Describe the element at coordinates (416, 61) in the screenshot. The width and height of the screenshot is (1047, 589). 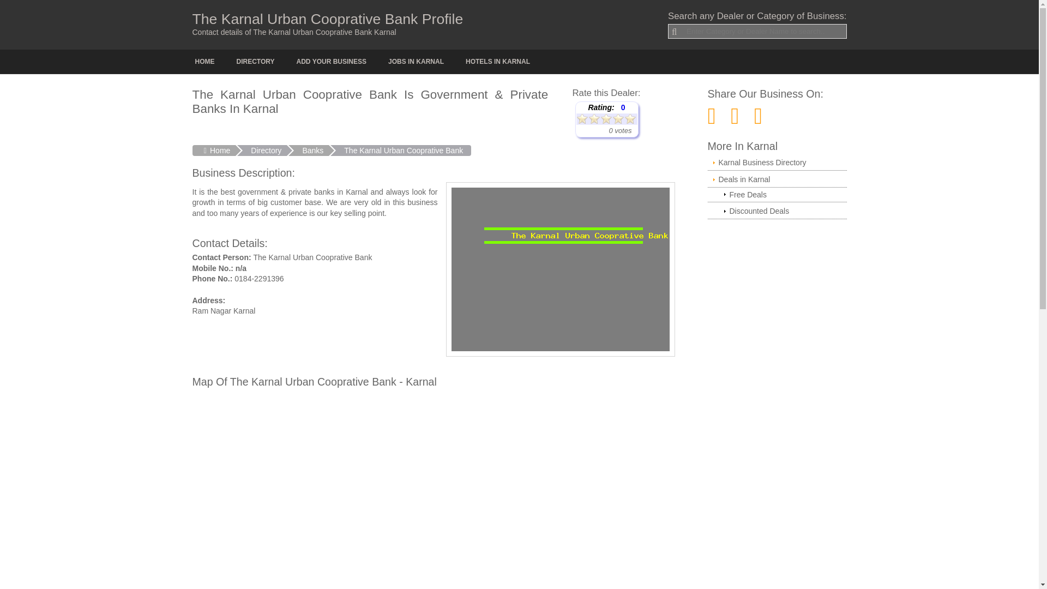
I see `JOBS IN KARNAL` at that location.